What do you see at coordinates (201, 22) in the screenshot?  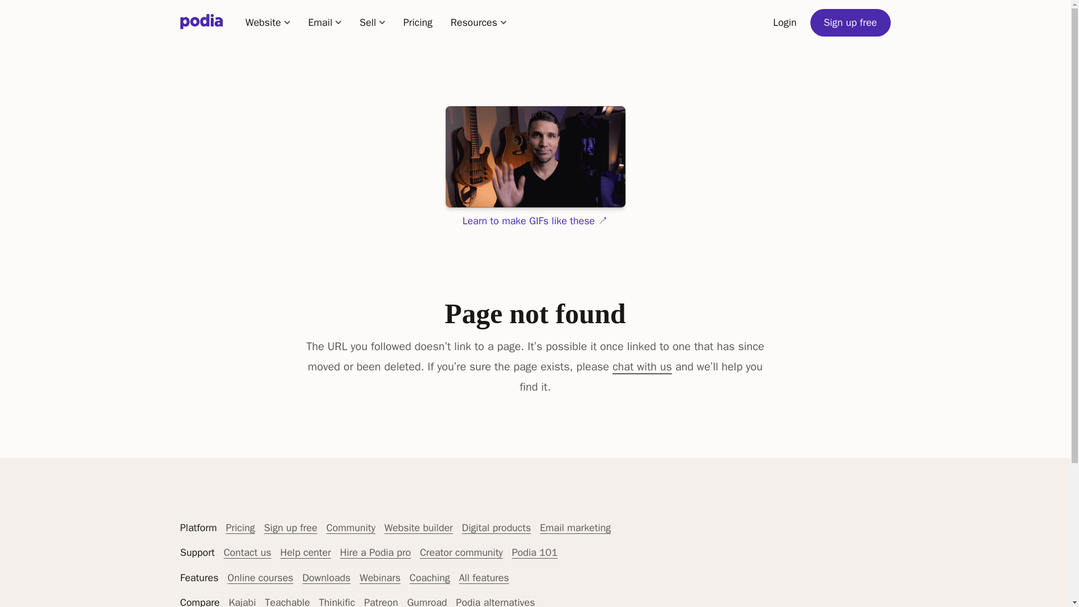 I see `Podia` at bounding box center [201, 22].